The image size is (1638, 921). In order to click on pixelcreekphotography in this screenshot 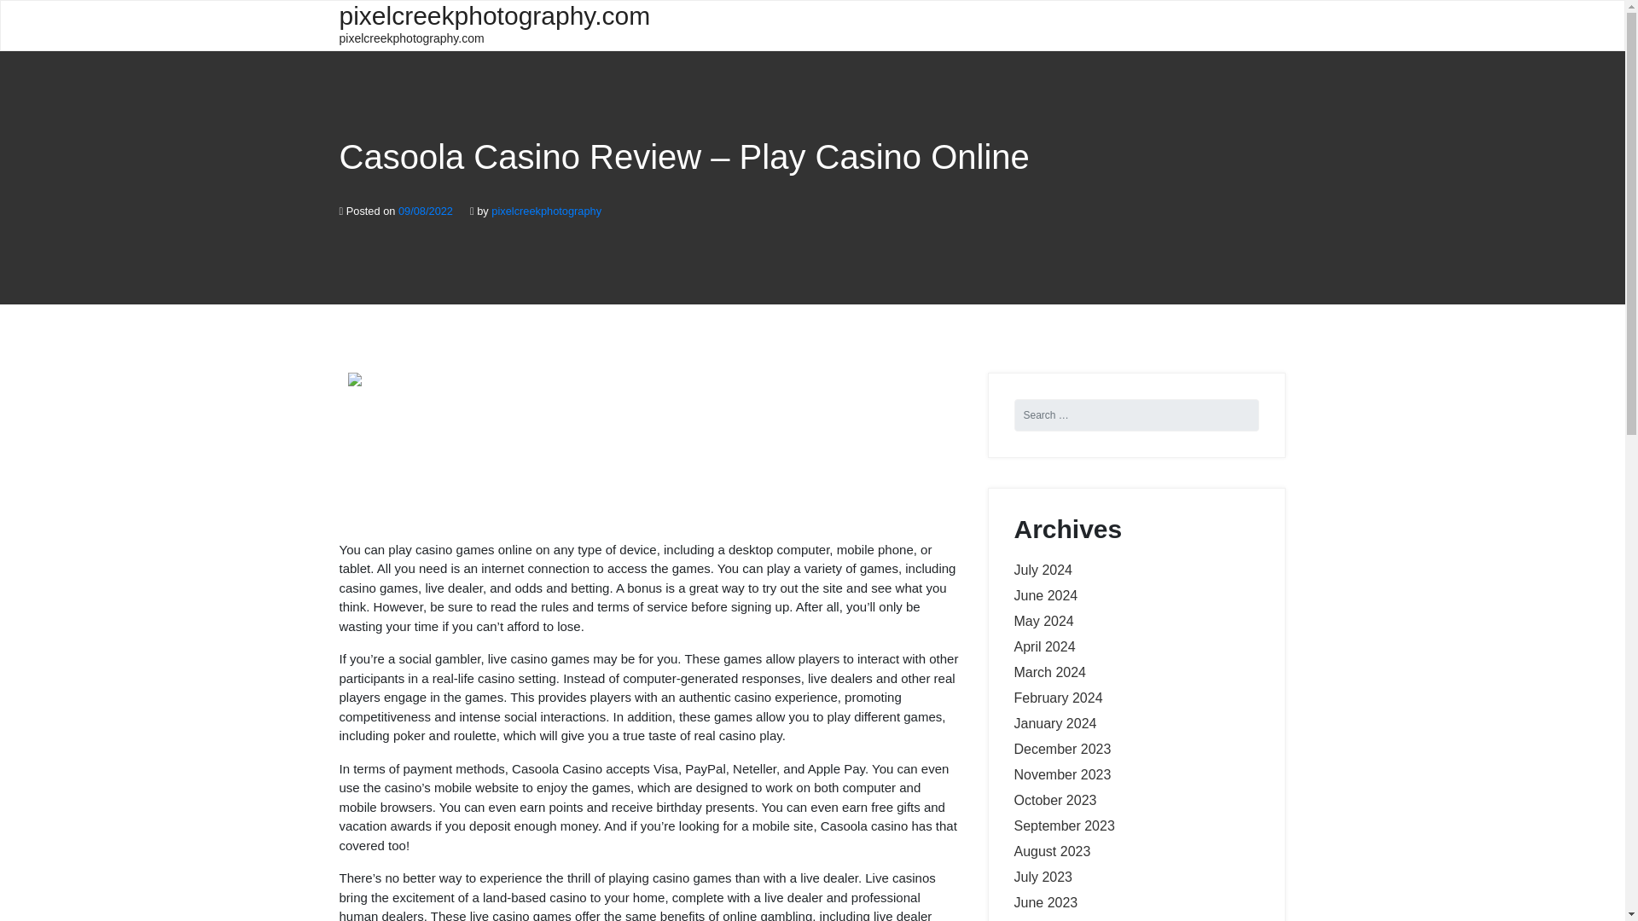, I will do `click(546, 210)`.